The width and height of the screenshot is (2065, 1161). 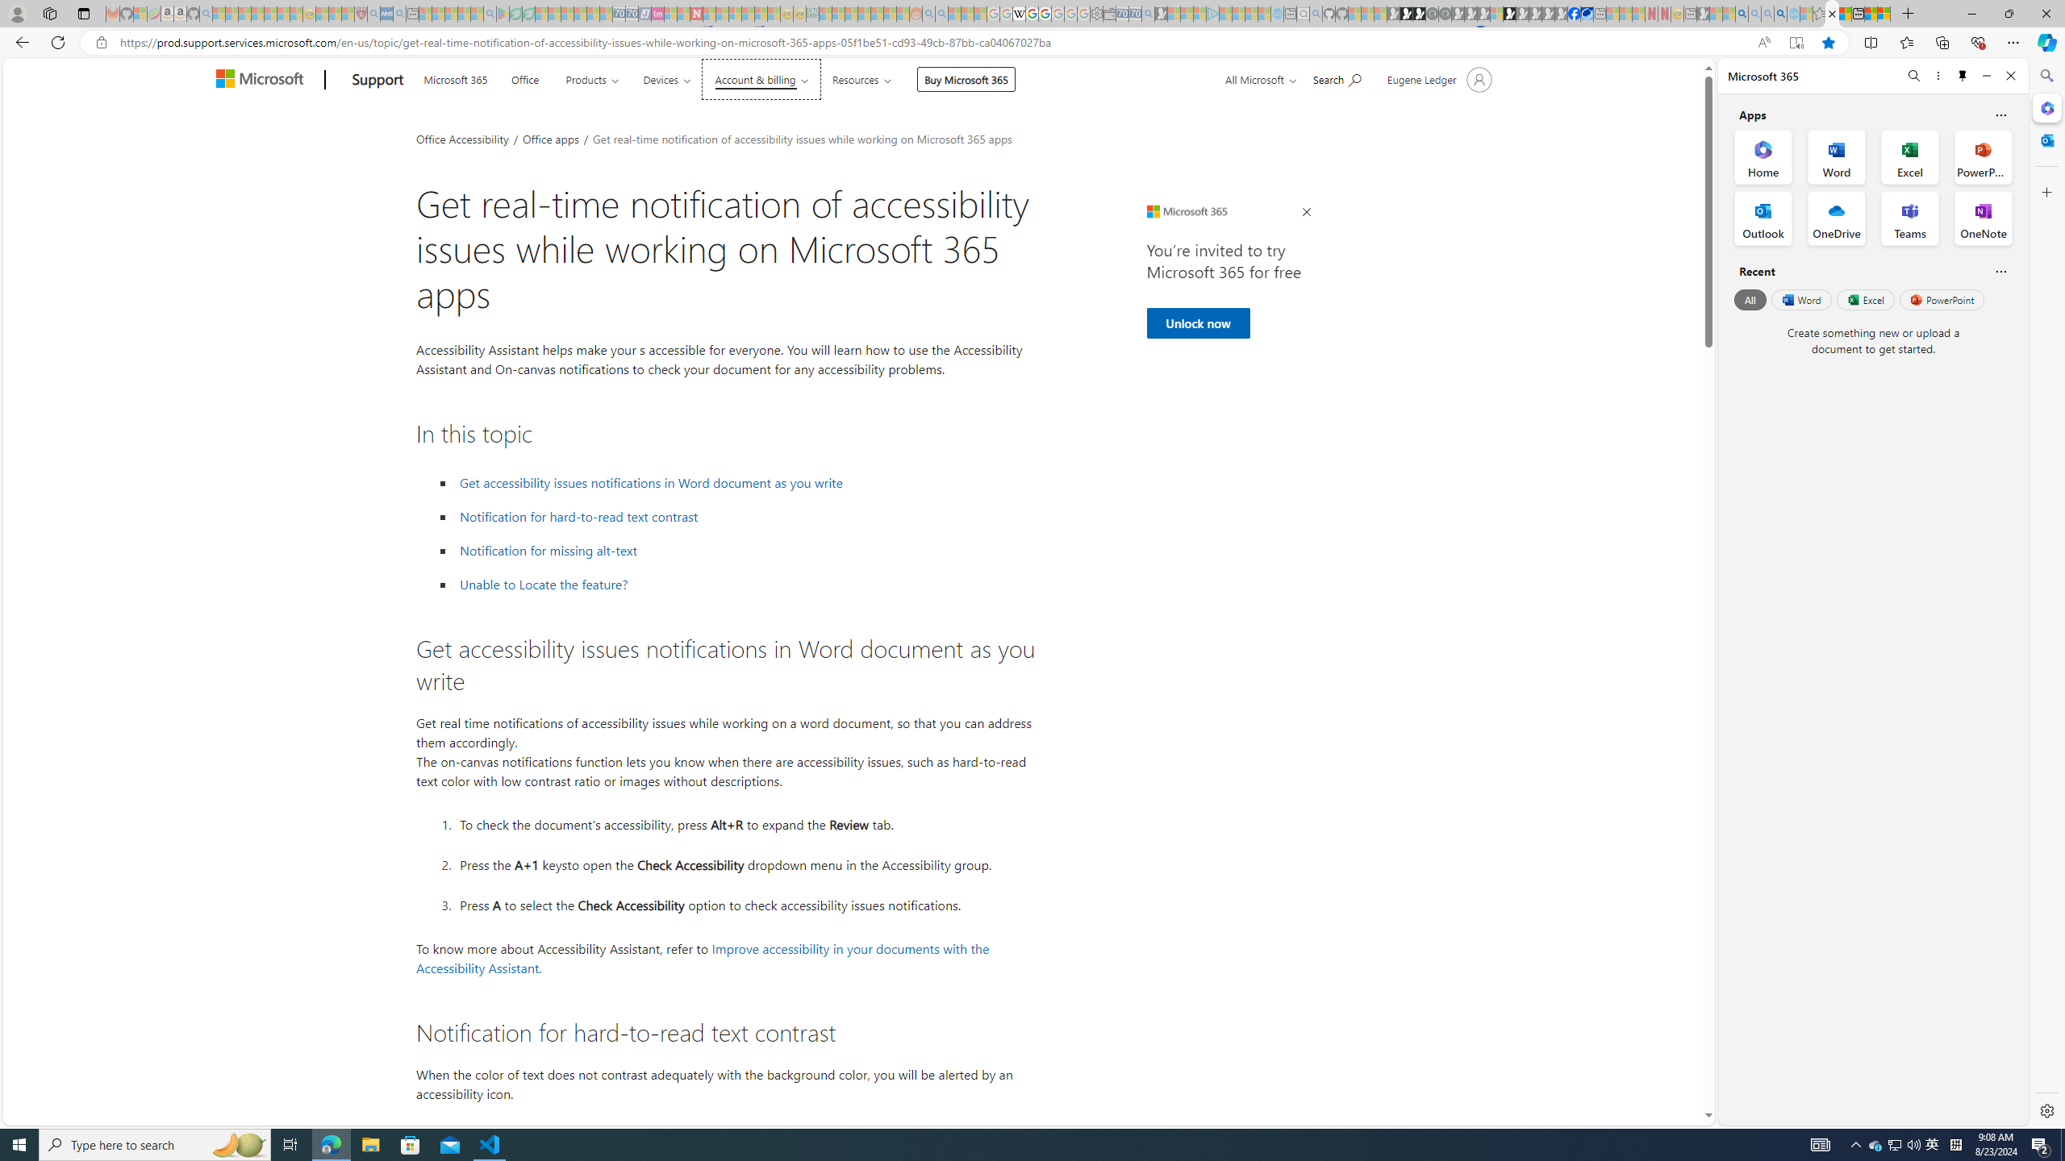 What do you see at coordinates (140, 14) in the screenshot?
I see `Microsoft-Report a Concern to Bing - Sleeping` at bounding box center [140, 14].